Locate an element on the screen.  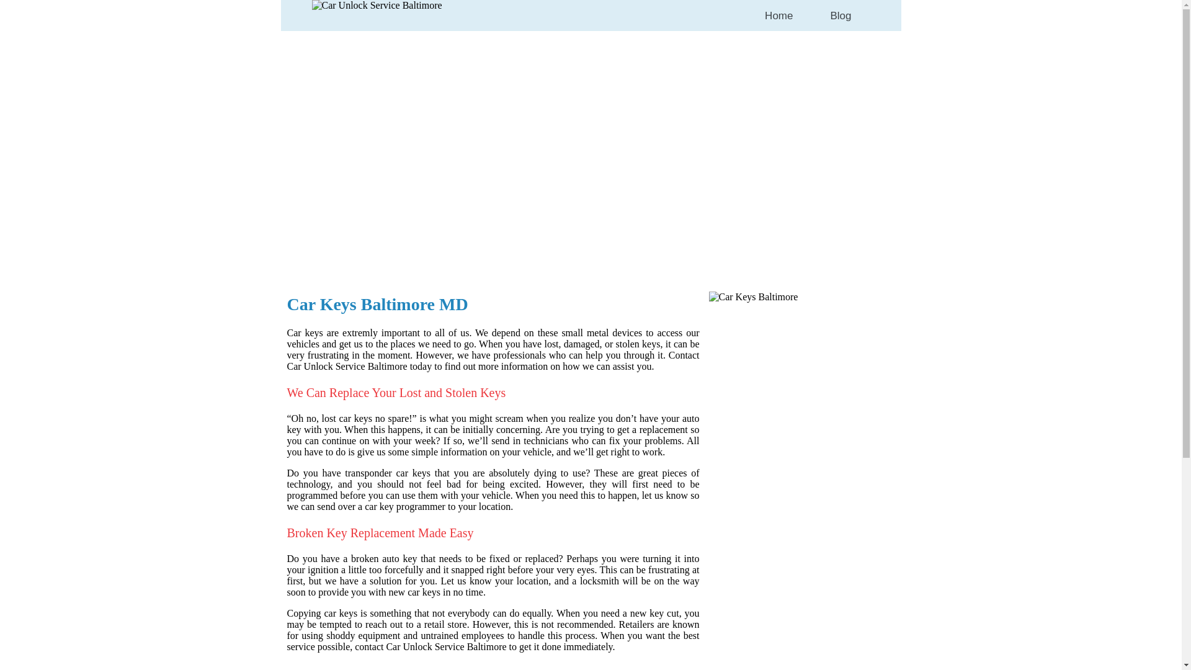
Blog is located at coordinates (840, 16).